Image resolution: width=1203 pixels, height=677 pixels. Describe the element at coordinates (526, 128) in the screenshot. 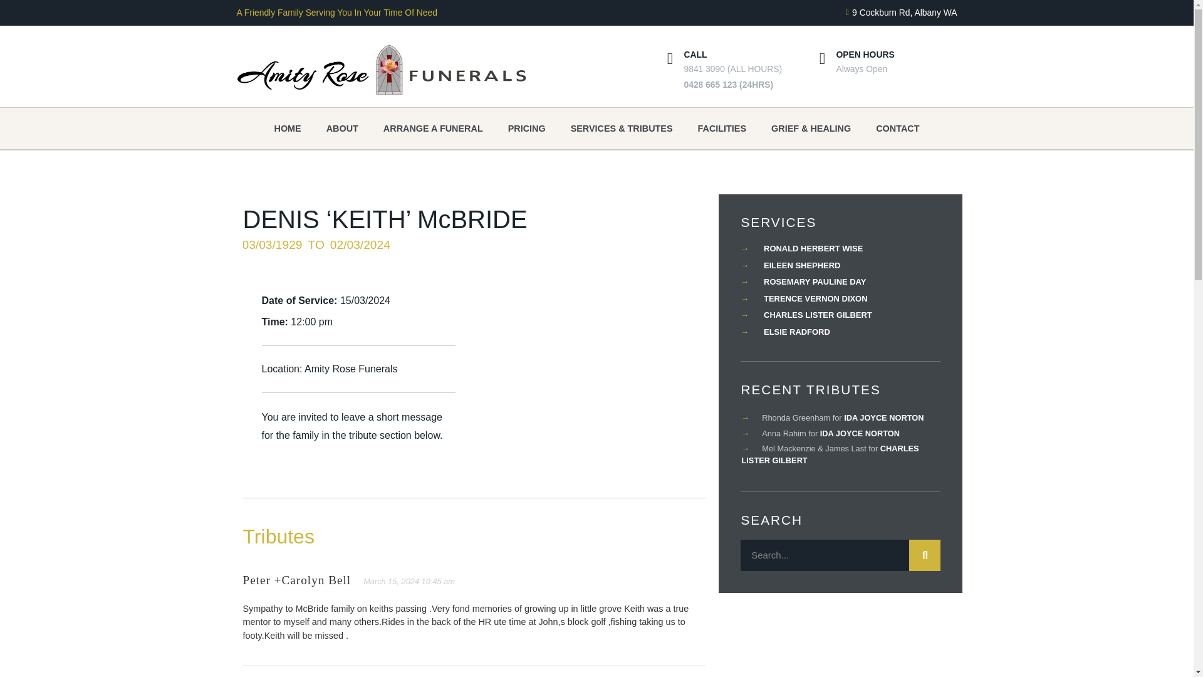

I see `PRICING` at that location.